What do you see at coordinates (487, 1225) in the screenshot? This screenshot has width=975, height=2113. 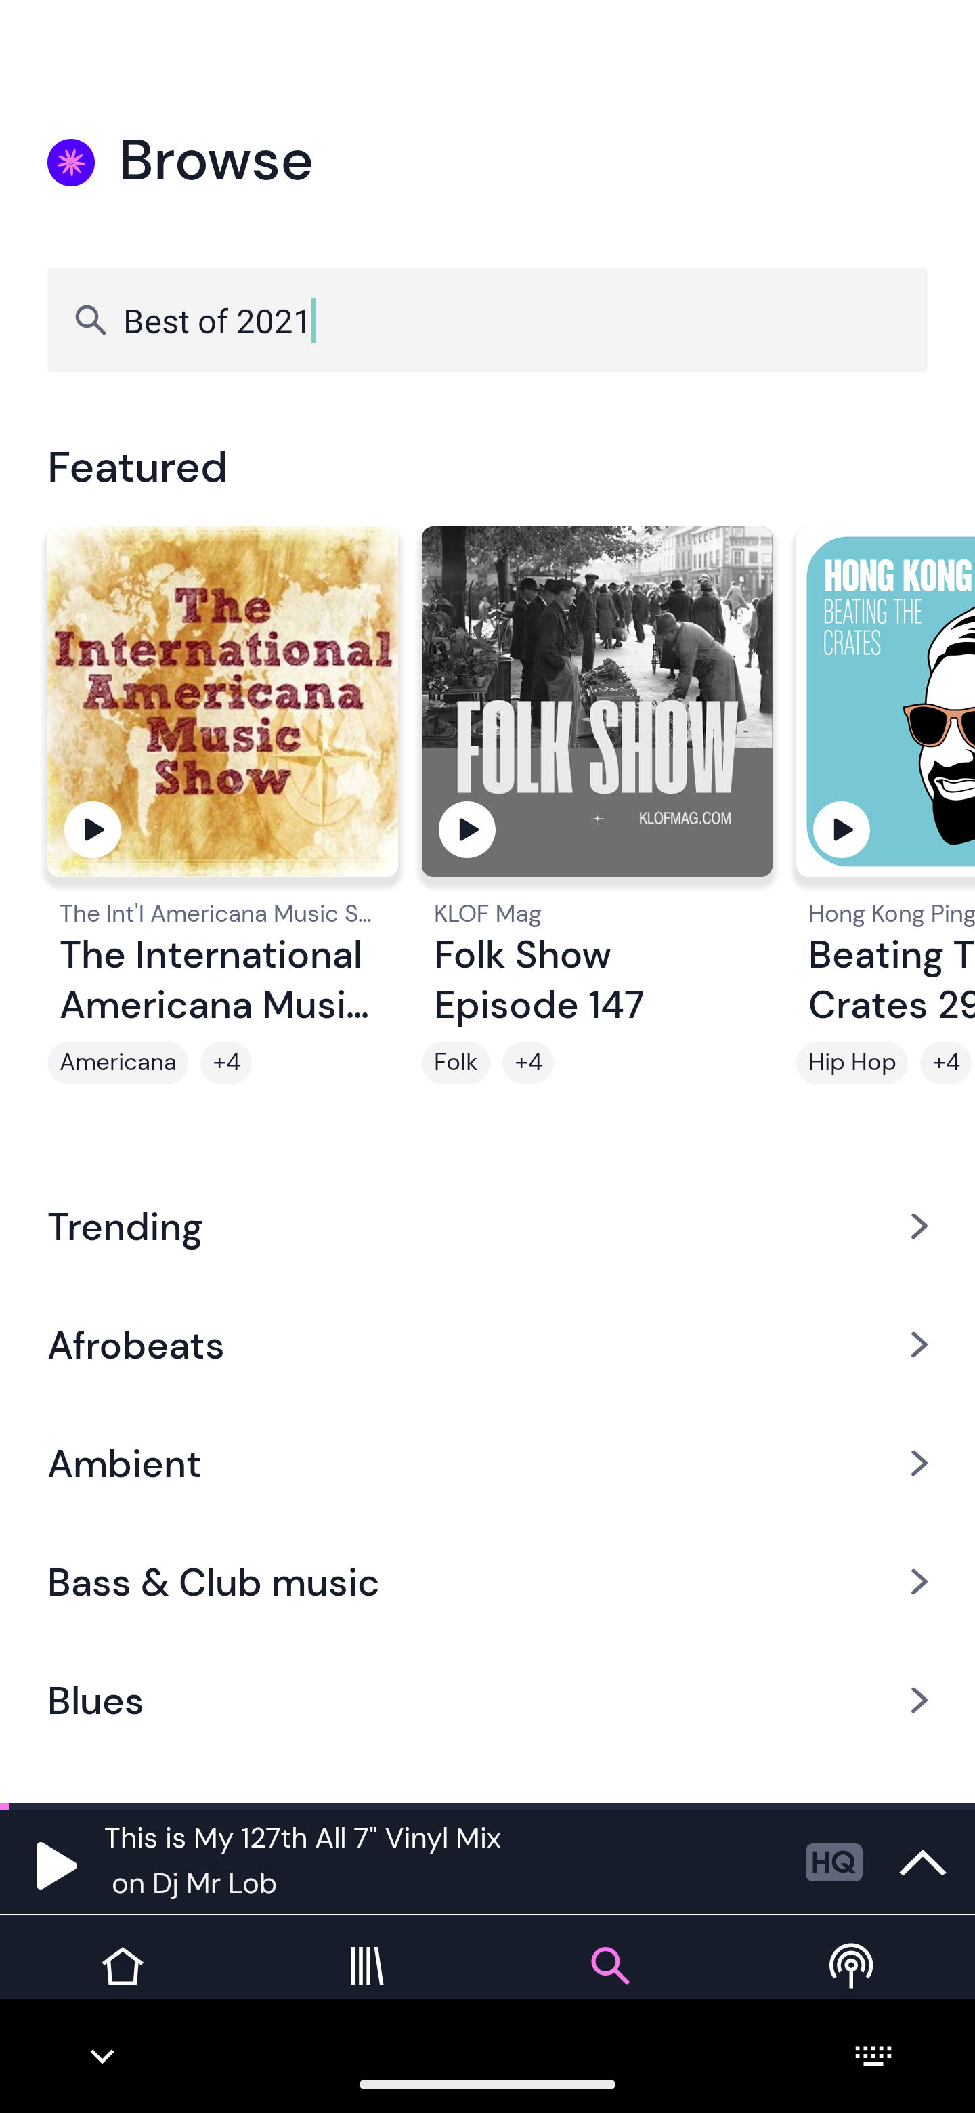 I see `Trending` at bounding box center [487, 1225].